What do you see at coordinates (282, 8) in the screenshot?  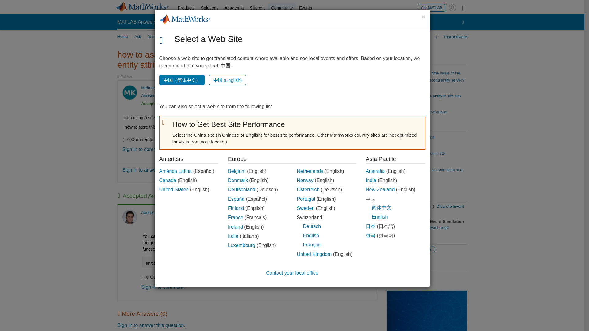 I see `Community` at bounding box center [282, 8].